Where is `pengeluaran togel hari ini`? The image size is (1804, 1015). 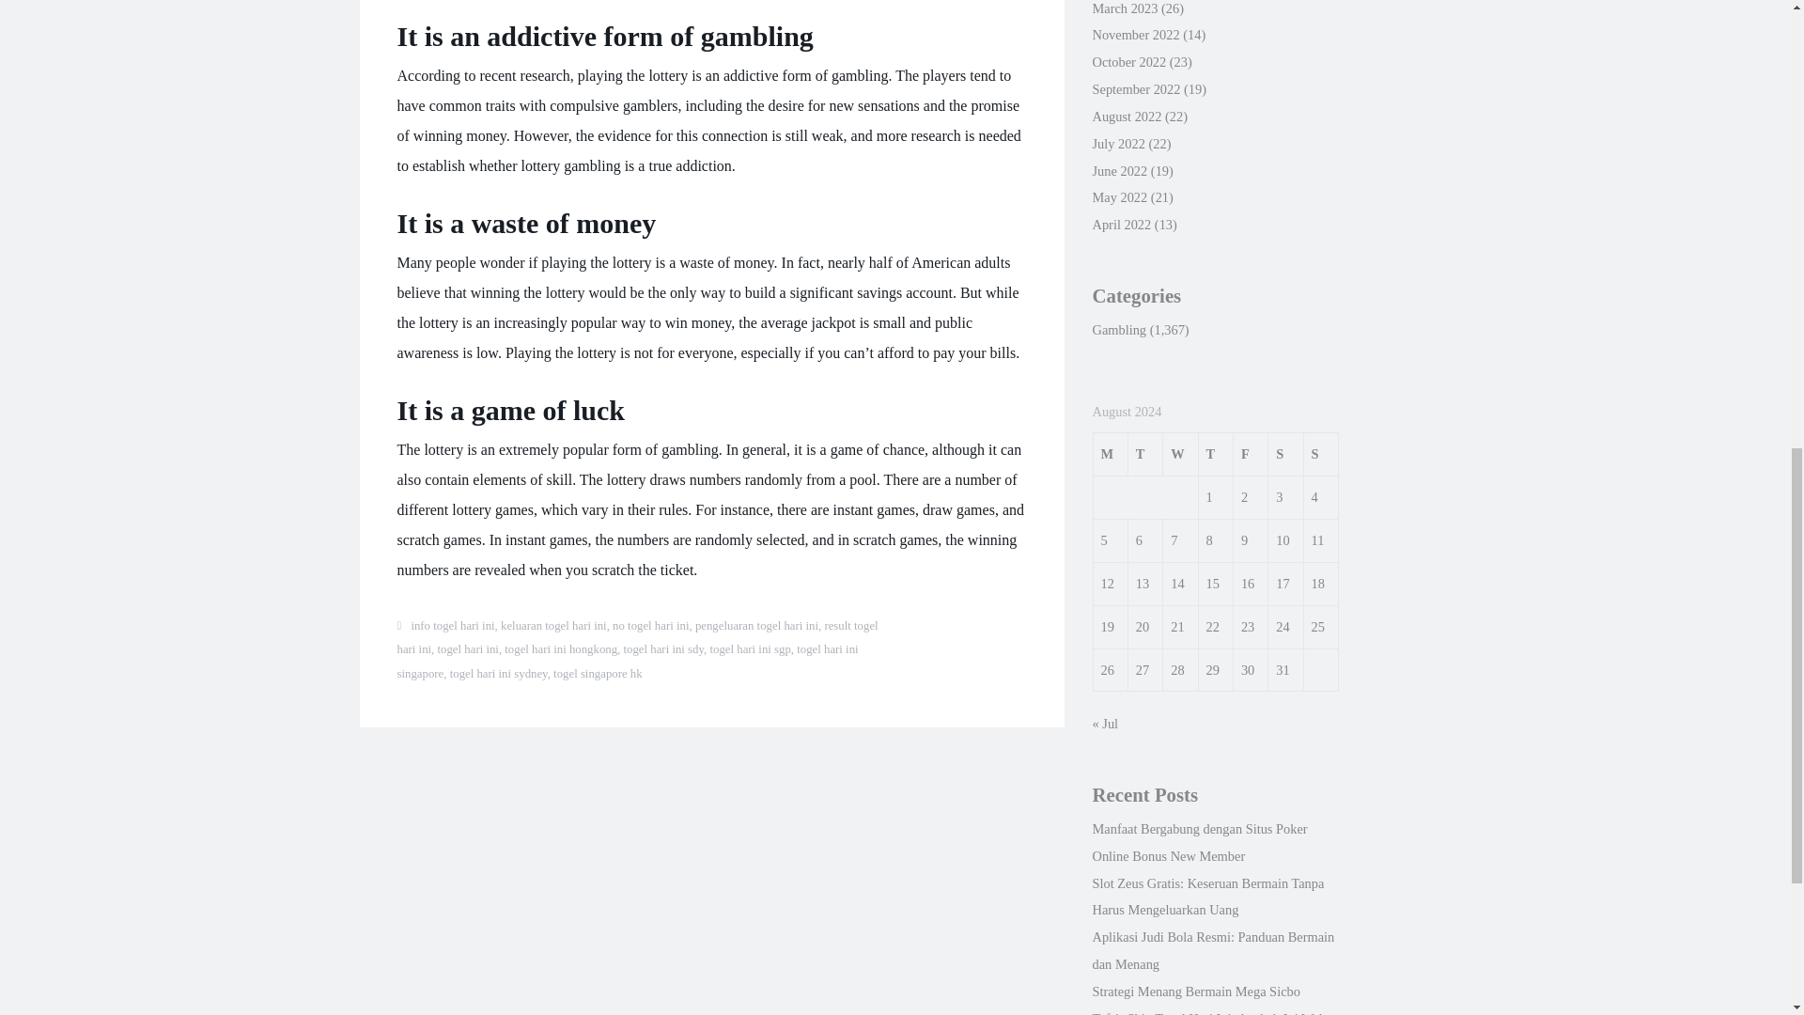
pengeluaran togel hari ini is located at coordinates (756, 625).